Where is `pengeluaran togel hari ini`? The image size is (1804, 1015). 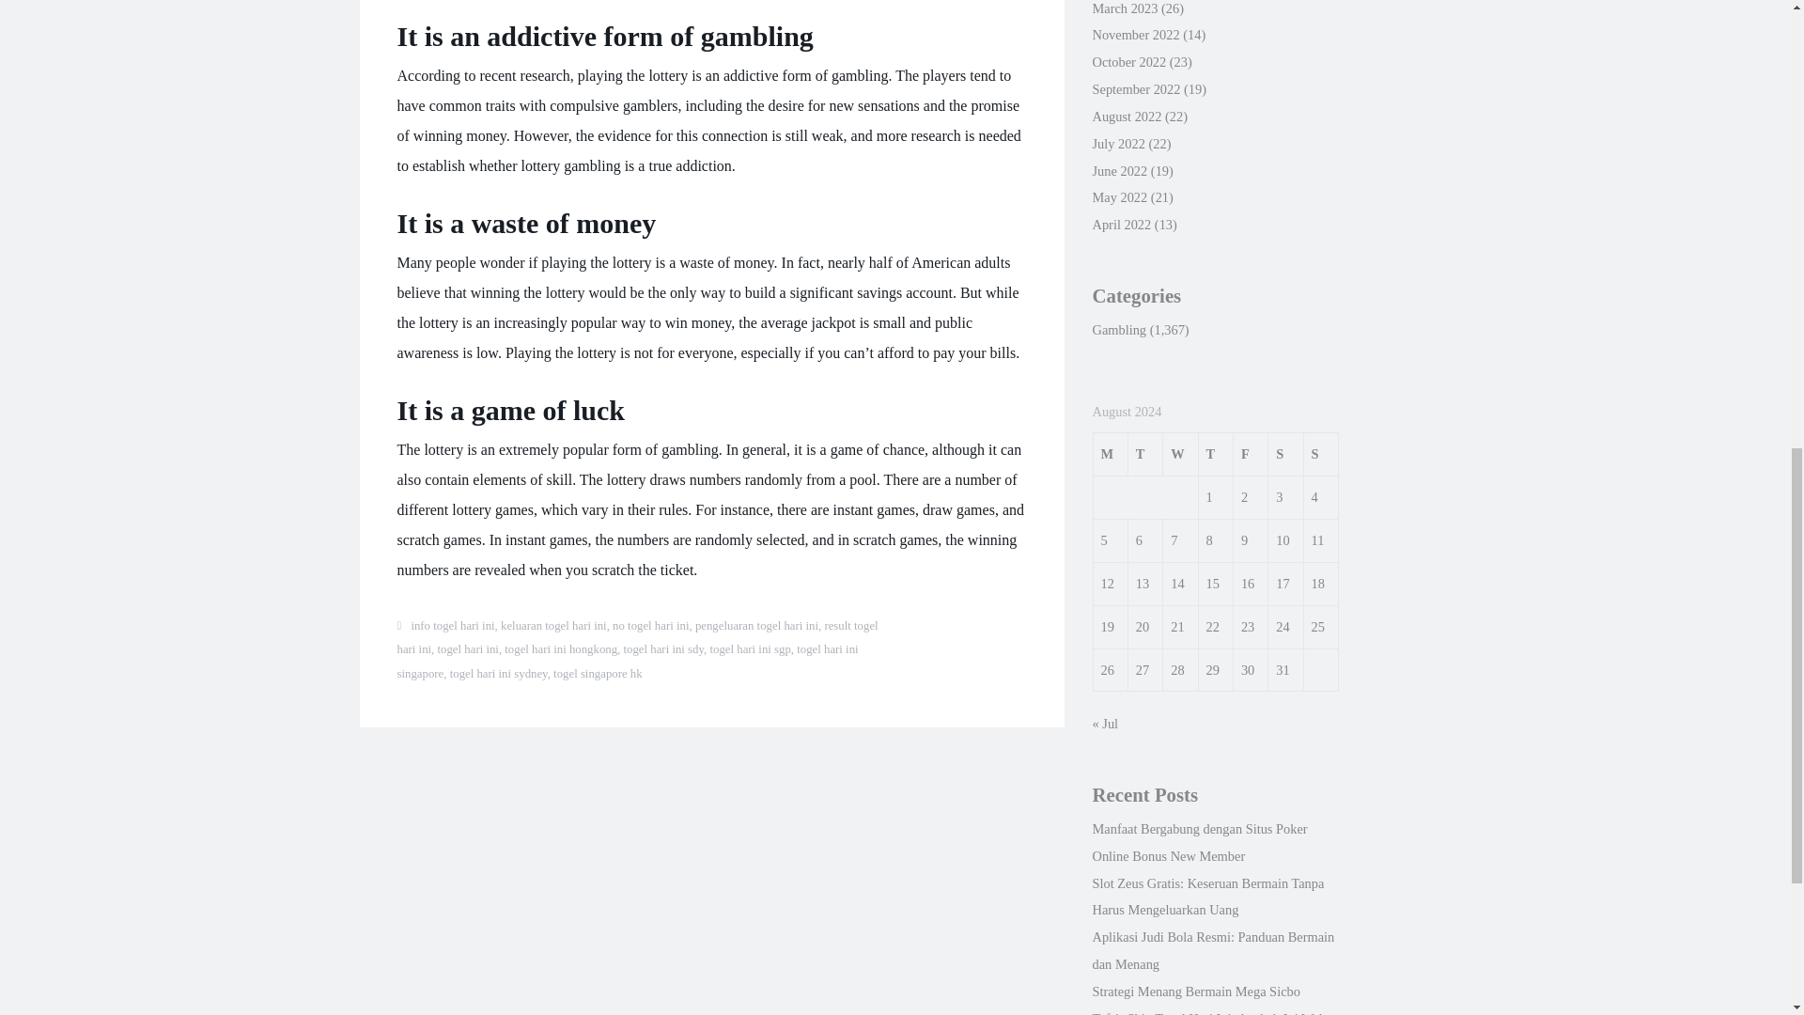
pengeluaran togel hari ini is located at coordinates (756, 625).